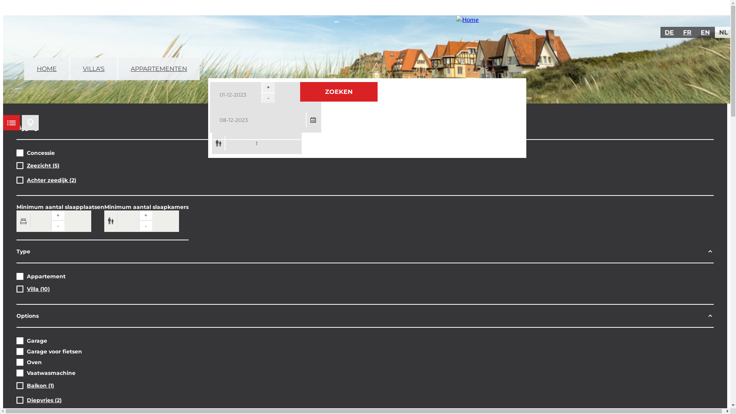 The width and height of the screenshot is (736, 414). Describe the element at coordinates (142, 221) in the screenshot. I see `Enter "+x" or "+x%" or "*x" 
to change increment` at that location.